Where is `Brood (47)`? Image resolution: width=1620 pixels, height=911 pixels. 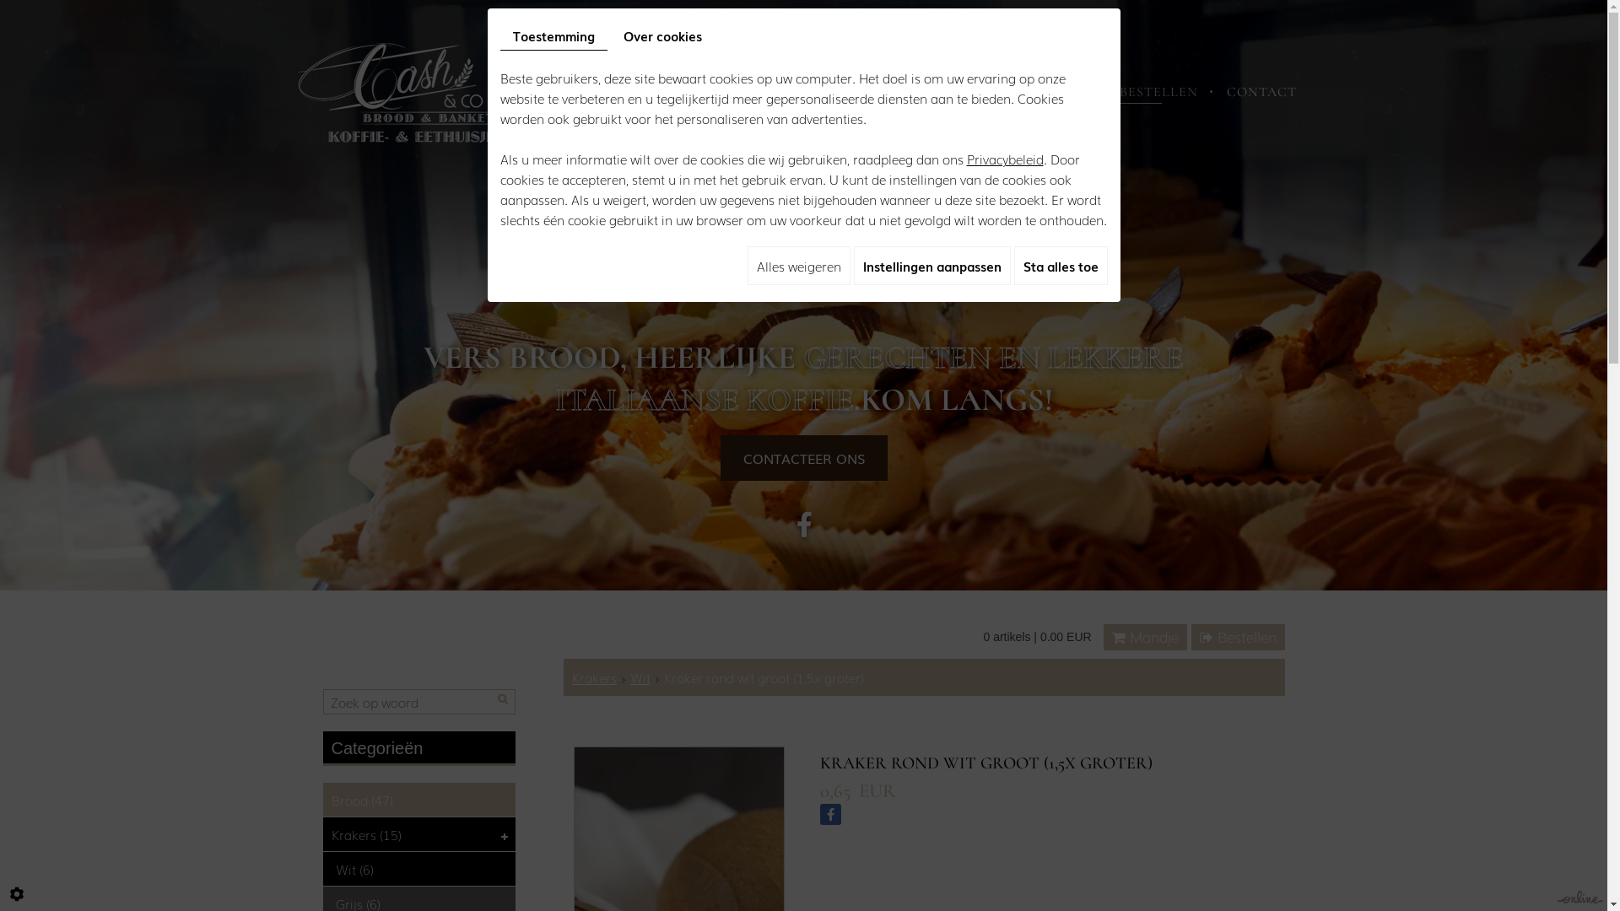 Brood (47) is located at coordinates (418, 800).